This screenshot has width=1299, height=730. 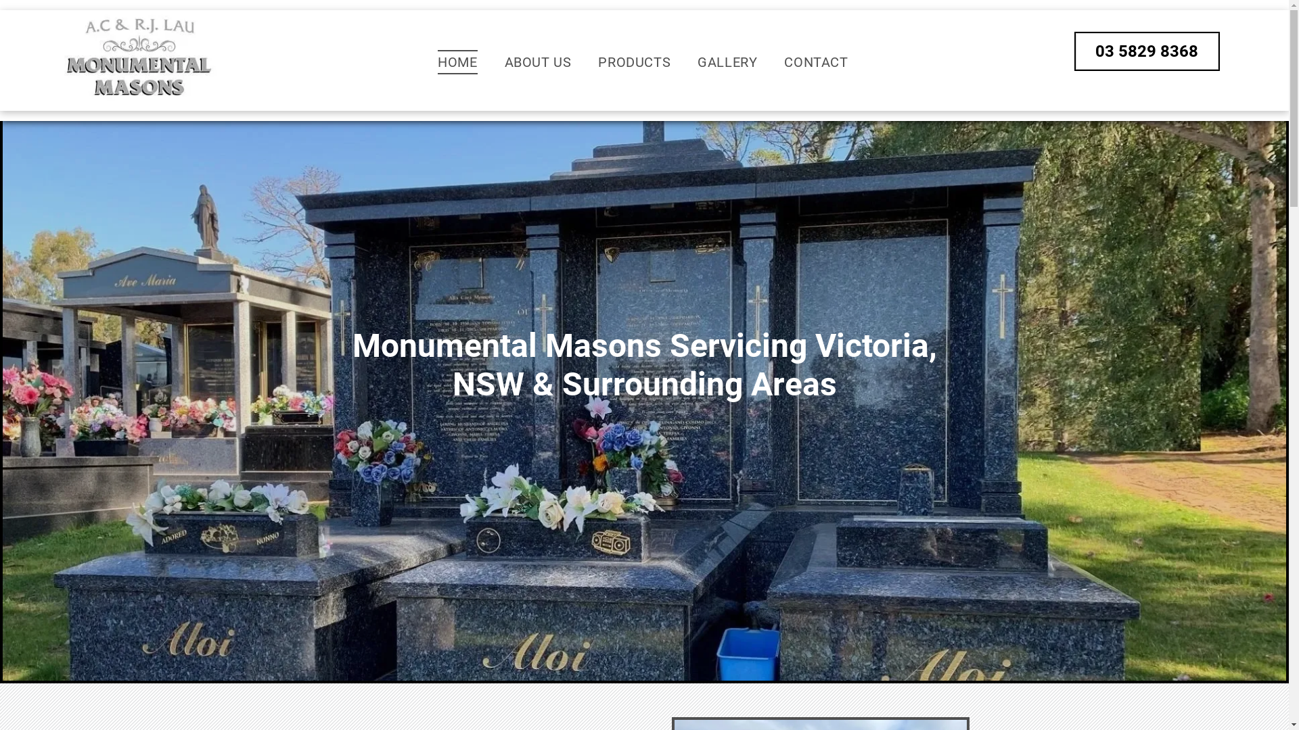 I want to click on CONTACT, so click(x=816, y=62).